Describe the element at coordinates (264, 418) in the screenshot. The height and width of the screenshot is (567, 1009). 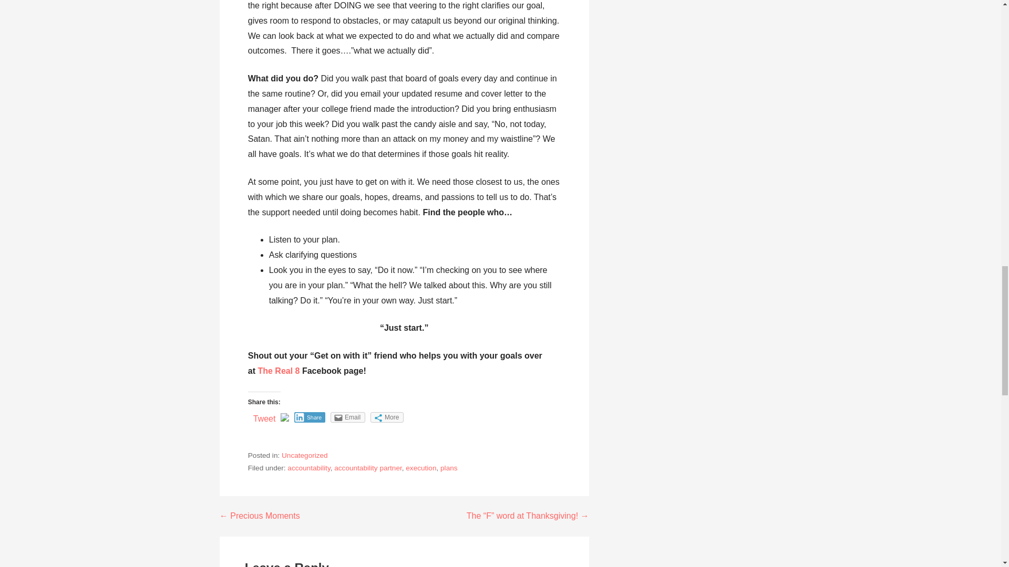
I see `Tweet` at that location.